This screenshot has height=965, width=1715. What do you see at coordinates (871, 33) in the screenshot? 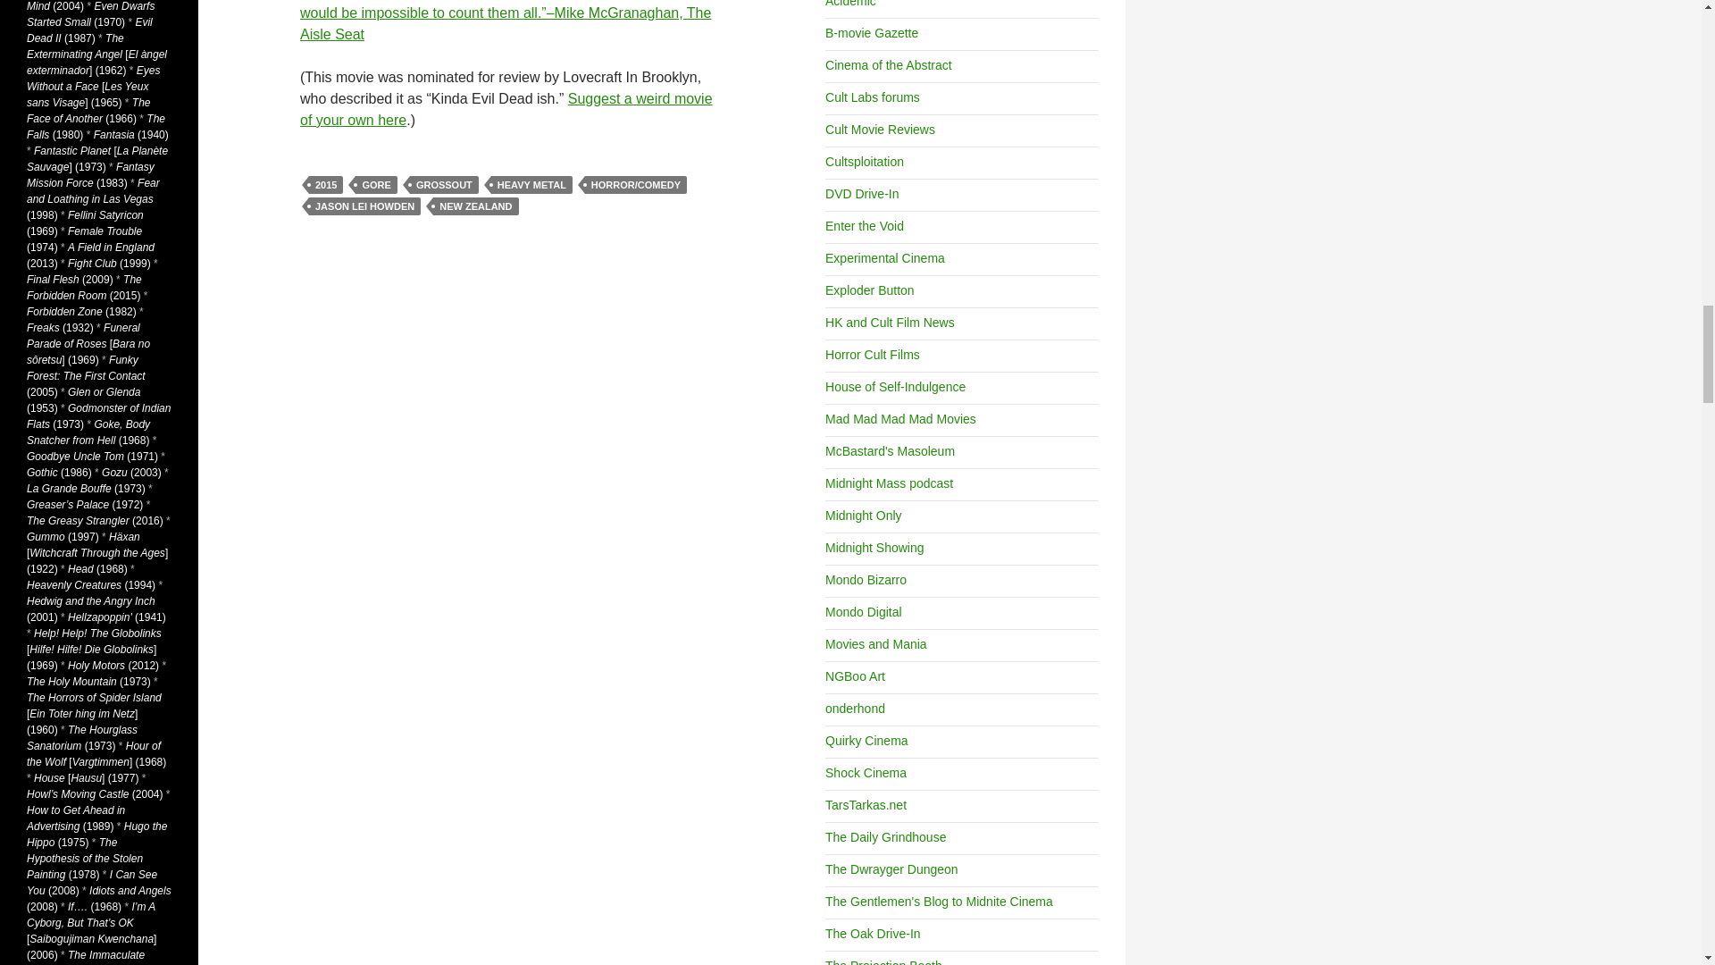
I see `100 of the best B-movie blogs out there` at bounding box center [871, 33].